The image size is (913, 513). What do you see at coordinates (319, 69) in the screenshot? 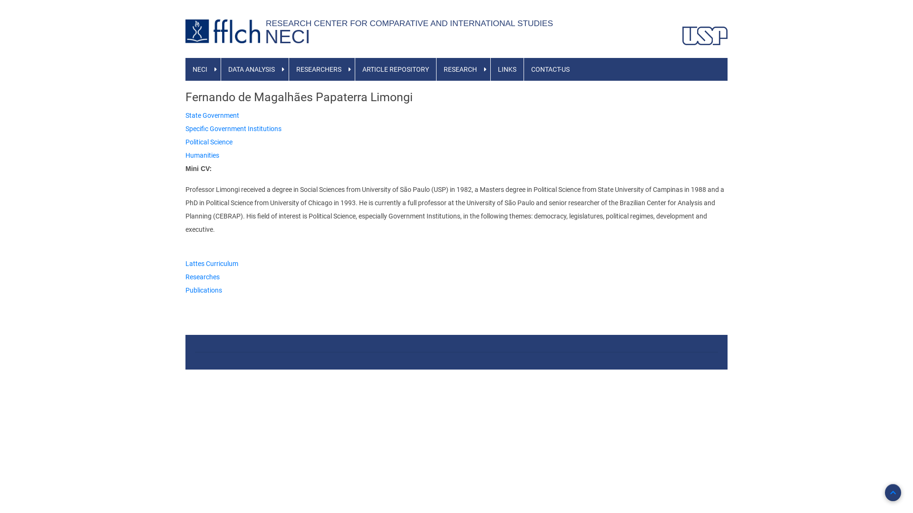
I see `RESEARCHERS` at bounding box center [319, 69].